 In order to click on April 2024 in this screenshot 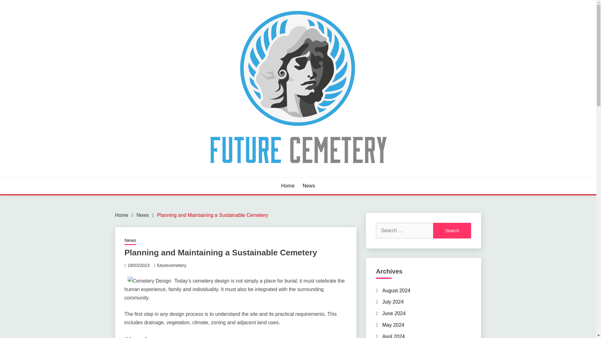, I will do `click(393, 336)`.